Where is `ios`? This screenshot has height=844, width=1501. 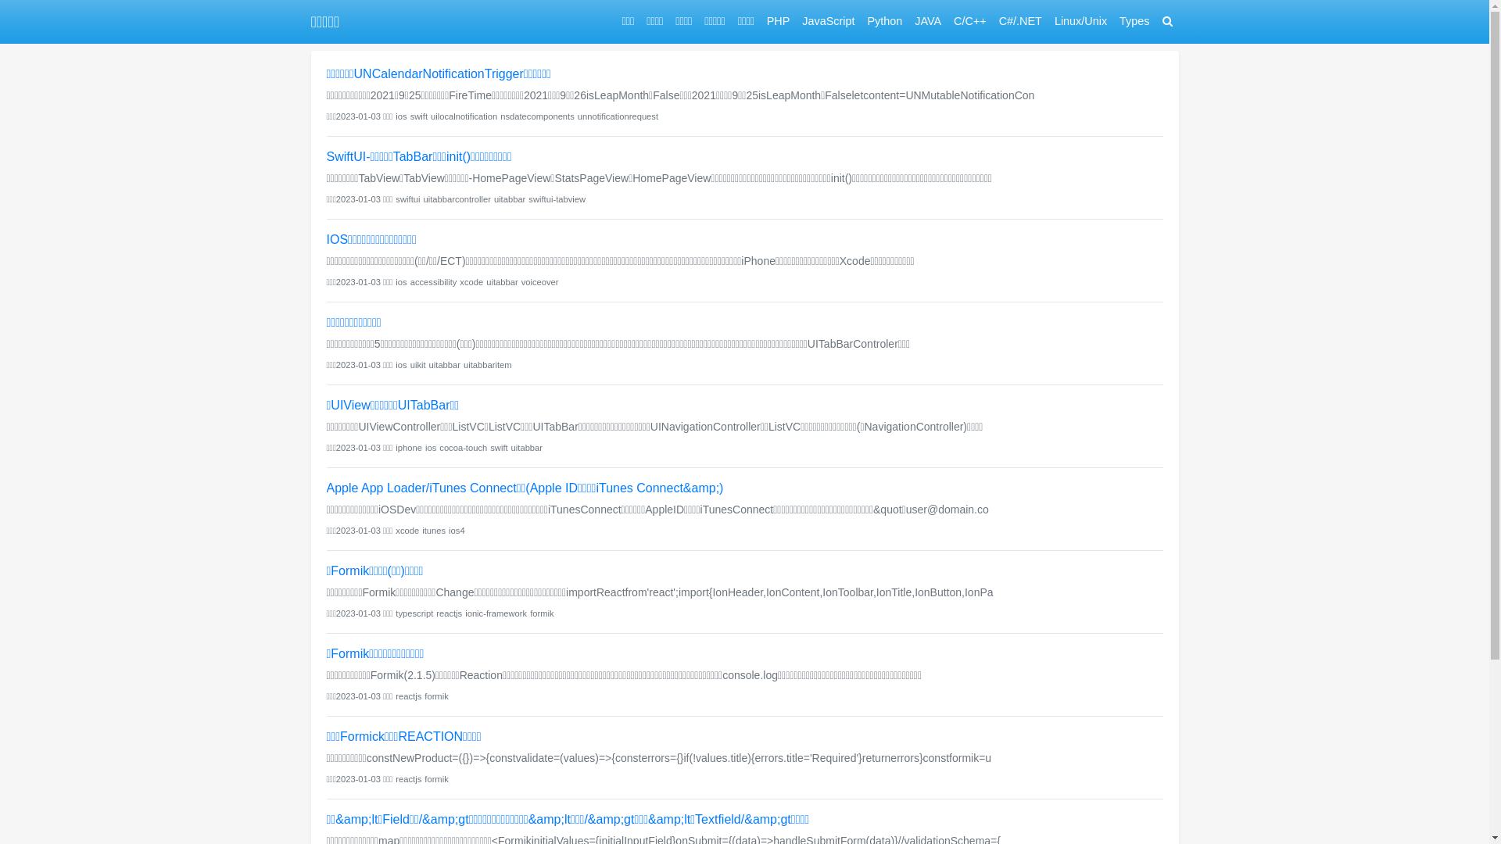
ios is located at coordinates (431, 448).